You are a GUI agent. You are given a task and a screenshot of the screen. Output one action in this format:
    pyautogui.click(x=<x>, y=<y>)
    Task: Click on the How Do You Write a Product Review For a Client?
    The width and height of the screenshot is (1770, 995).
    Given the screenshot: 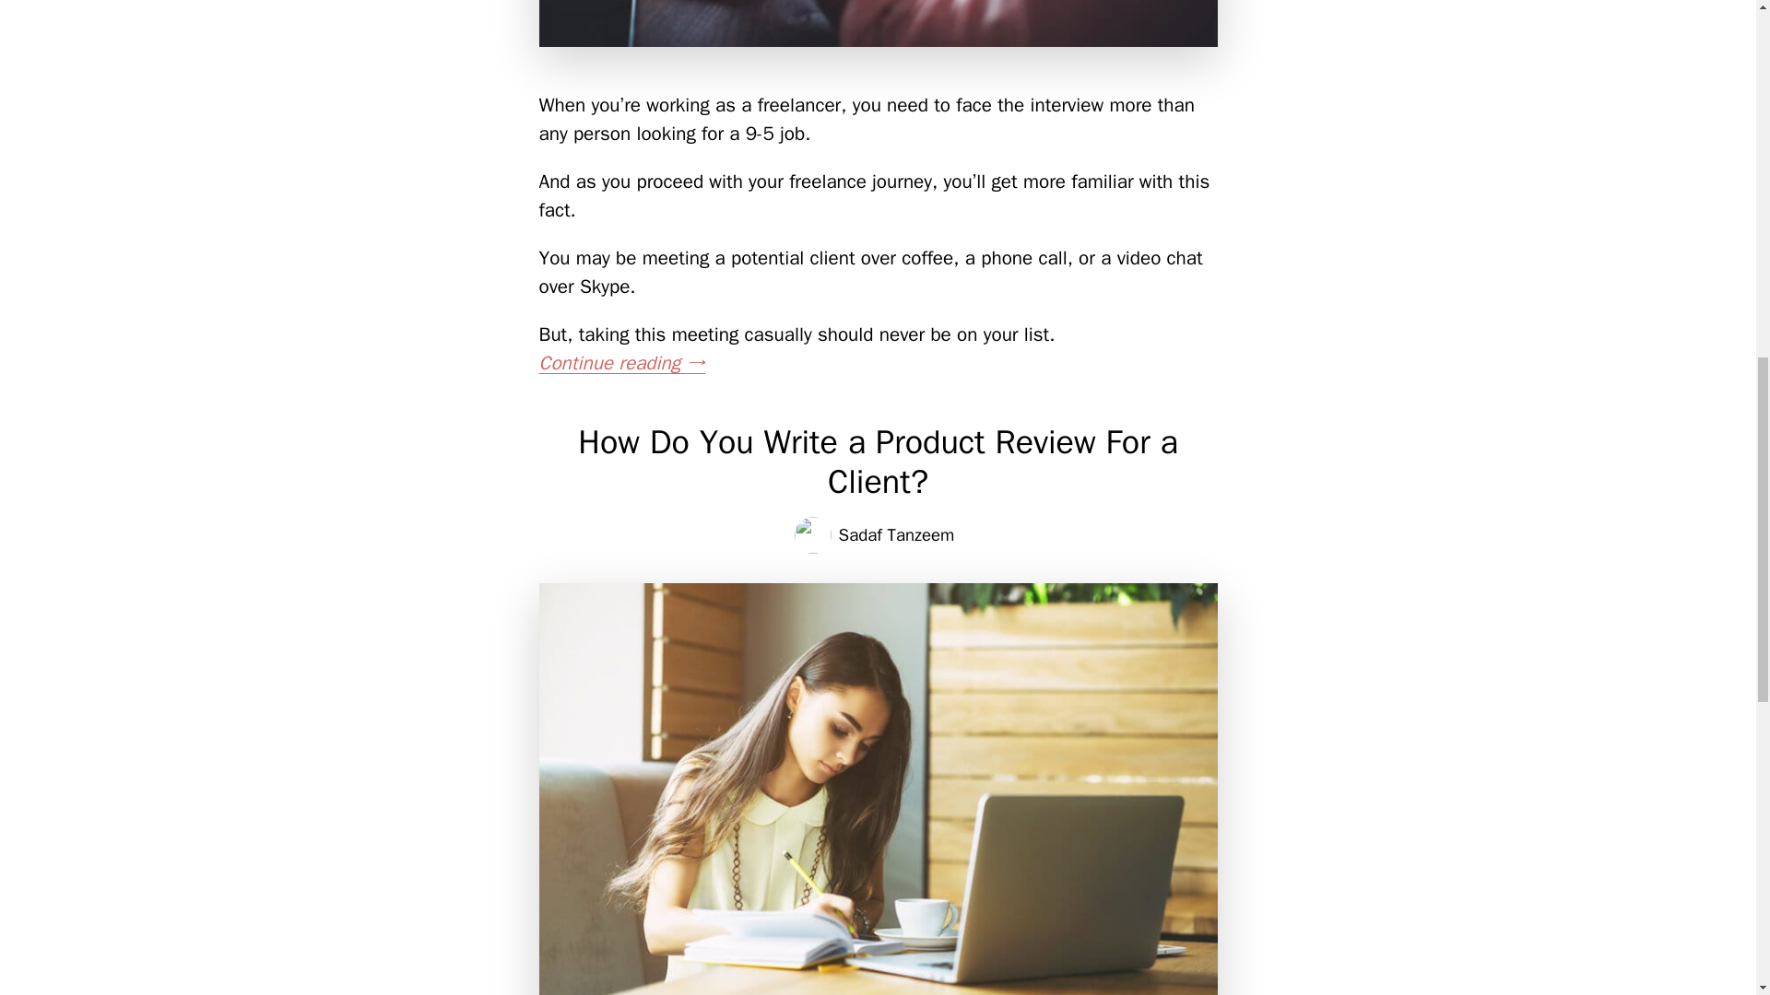 What is the action you would take?
    pyautogui.click(x=878, y=462)
    